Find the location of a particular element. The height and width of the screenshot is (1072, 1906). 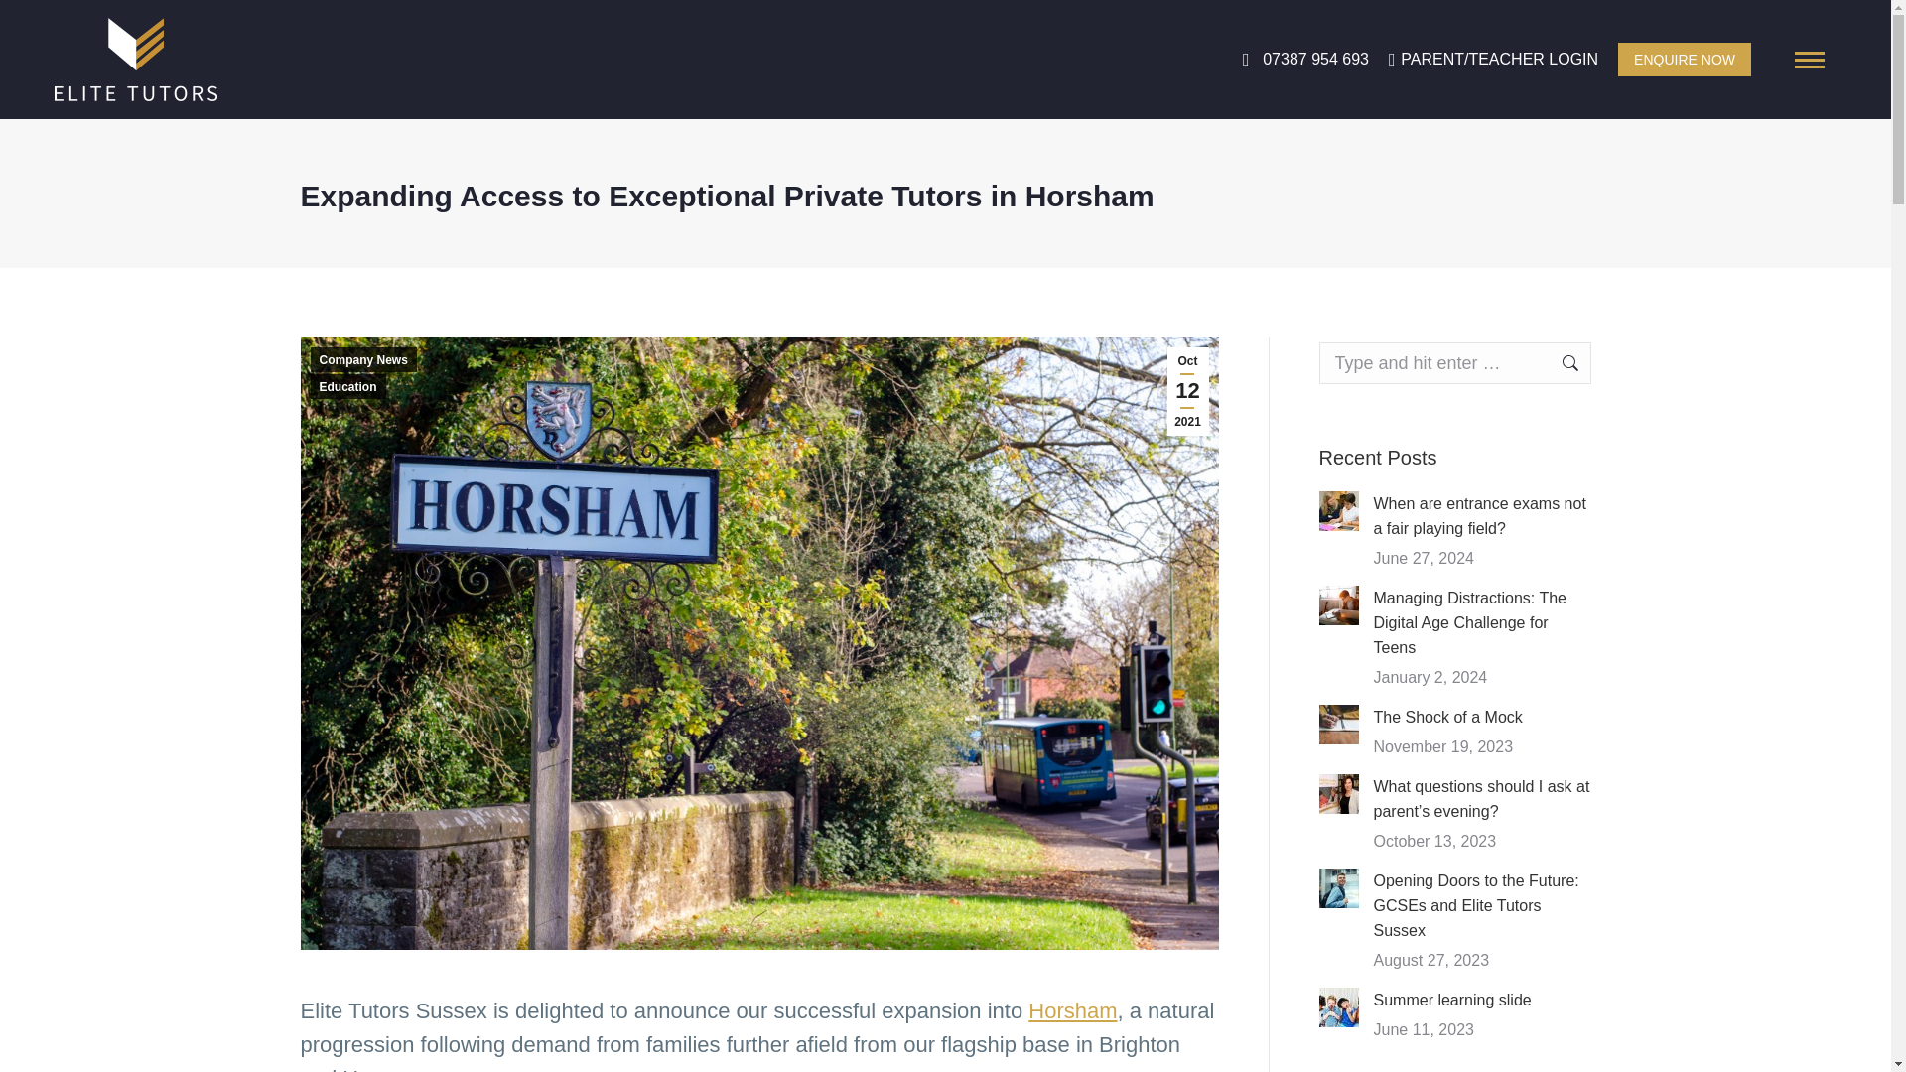

Go! is located at coordinates (1560, 362).